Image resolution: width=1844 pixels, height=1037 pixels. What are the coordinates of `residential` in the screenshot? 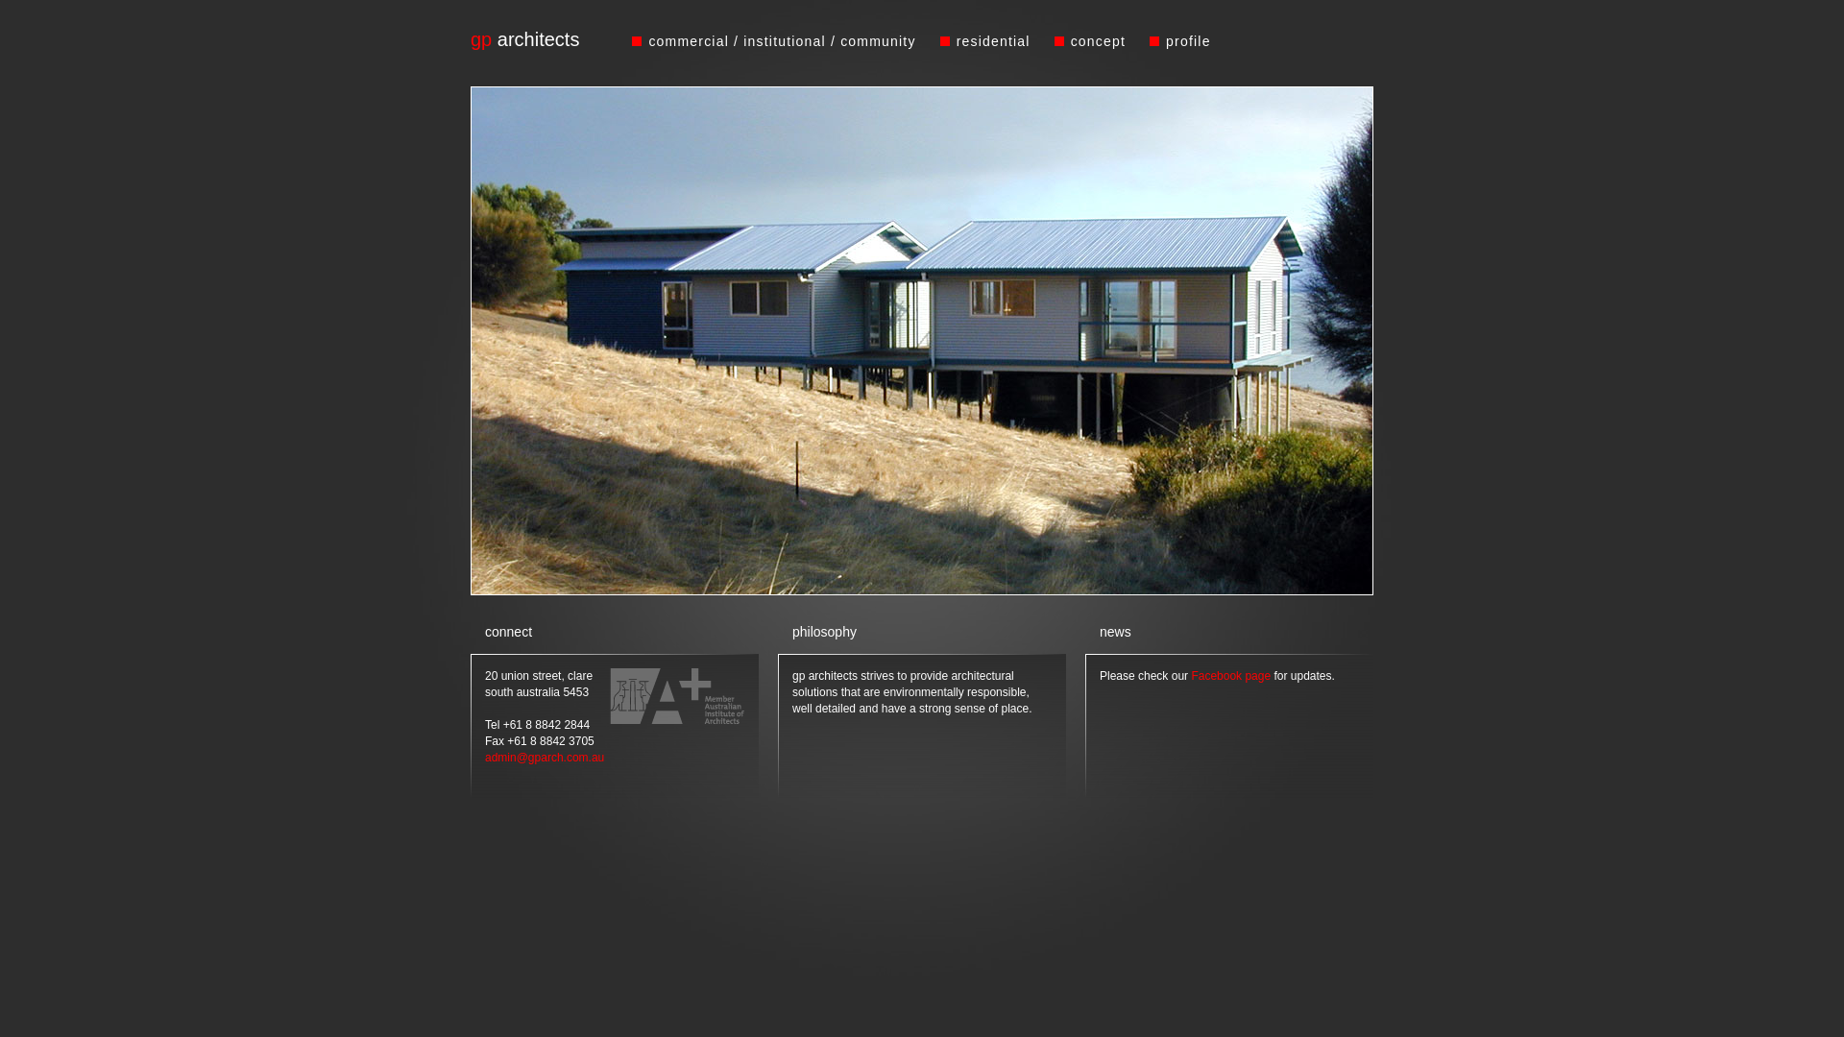 It's located at (993, 41).